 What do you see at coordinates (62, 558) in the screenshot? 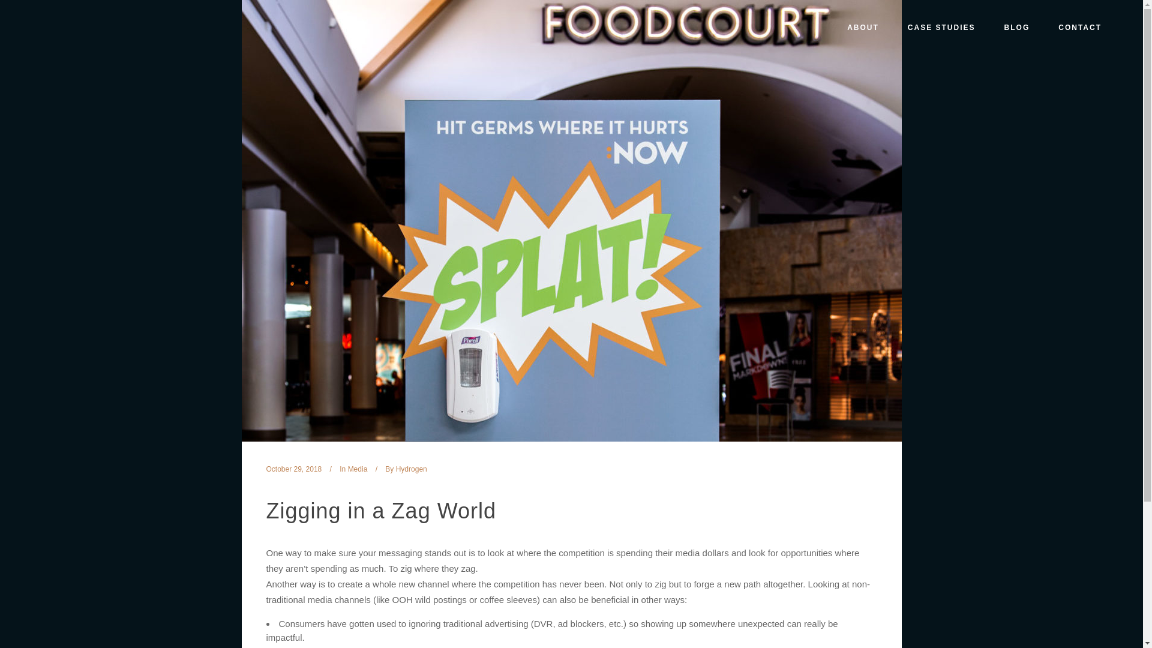
I see `LinkedIn` at bounding box center [62, 558].